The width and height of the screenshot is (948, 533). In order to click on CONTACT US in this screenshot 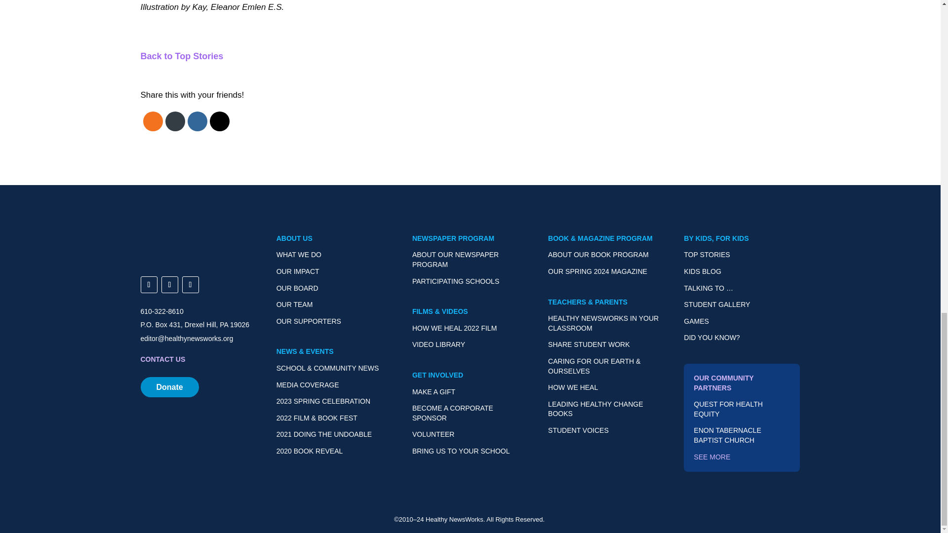, I will do `click(162, 359)`.